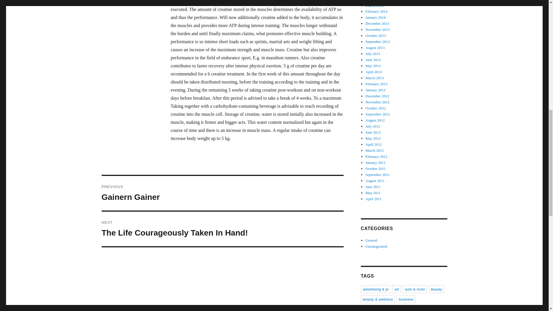 This screenshot has height=311, width=553. What do you see at coordinates (373, 1) in the screenshot?
I see `May 2014` at bounding box center [373, 1].